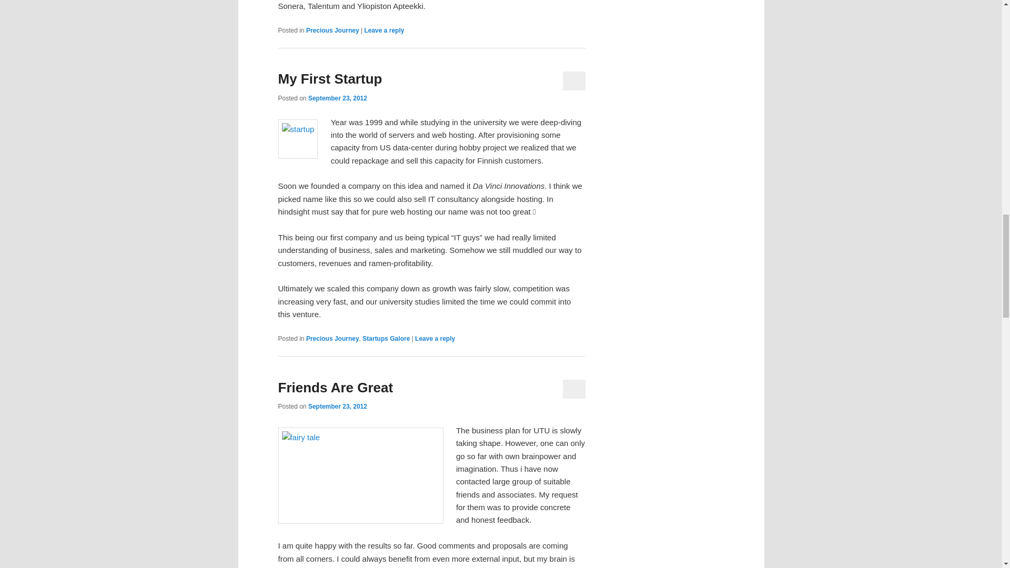 Image resolution: width=1010 pixels, height=568 pixels. What do you see at coordinates (435, 339) in the screenshot?
I see `Leave a reply` at bounding box center [435, 339].